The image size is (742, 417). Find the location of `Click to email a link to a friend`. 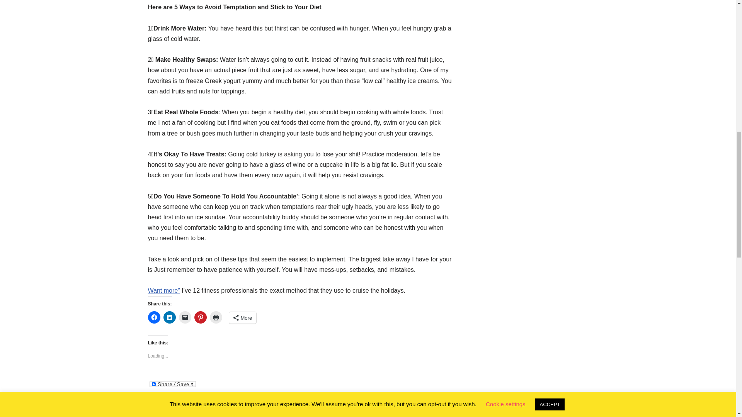

Click to email a link to a friend is located at coordinates (185, 317).